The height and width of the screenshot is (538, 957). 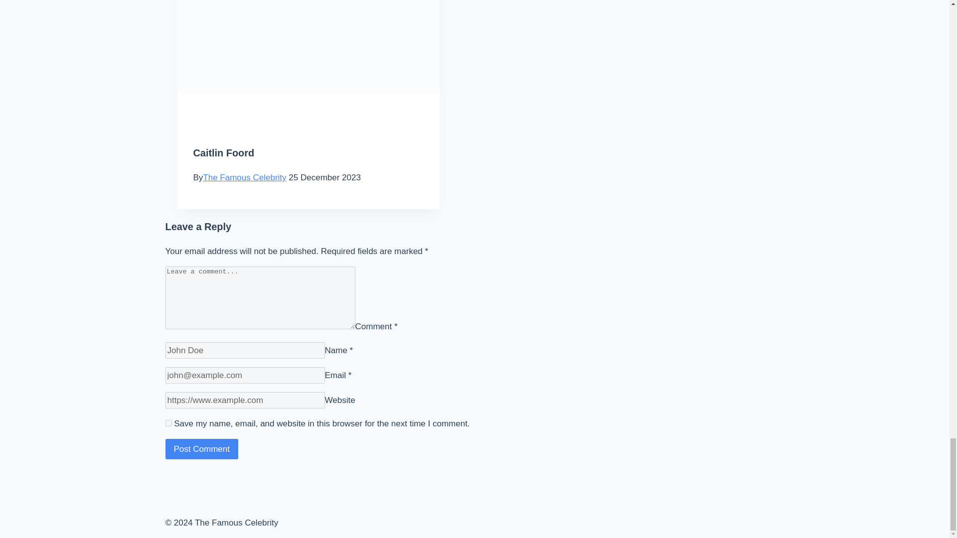 What do you see at coordinates (202, 449) in the screenshot?
I see `Post Comment` at bounding box center [202, 449].